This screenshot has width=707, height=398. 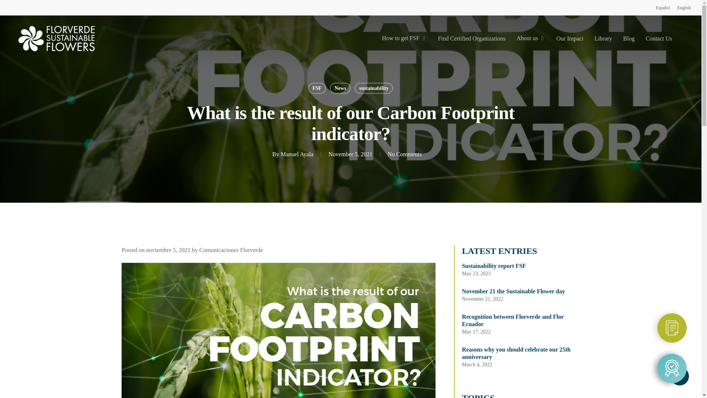 I want to click on Recognition between Florverde and Flor Ecuador, so click(x=521, y=320).